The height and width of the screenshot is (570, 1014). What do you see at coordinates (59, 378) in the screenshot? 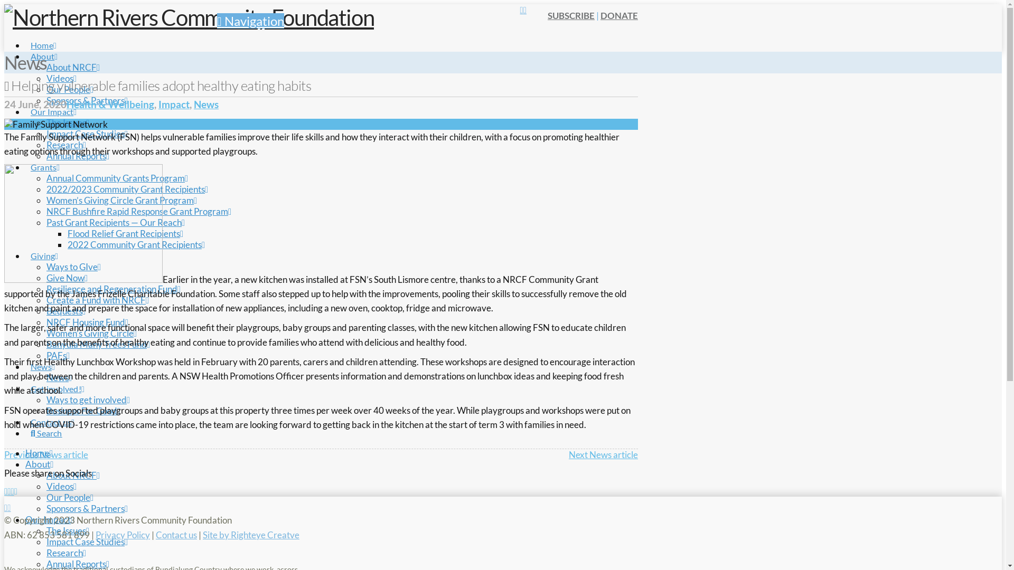
I see `News` at bounding box center [59, 378].